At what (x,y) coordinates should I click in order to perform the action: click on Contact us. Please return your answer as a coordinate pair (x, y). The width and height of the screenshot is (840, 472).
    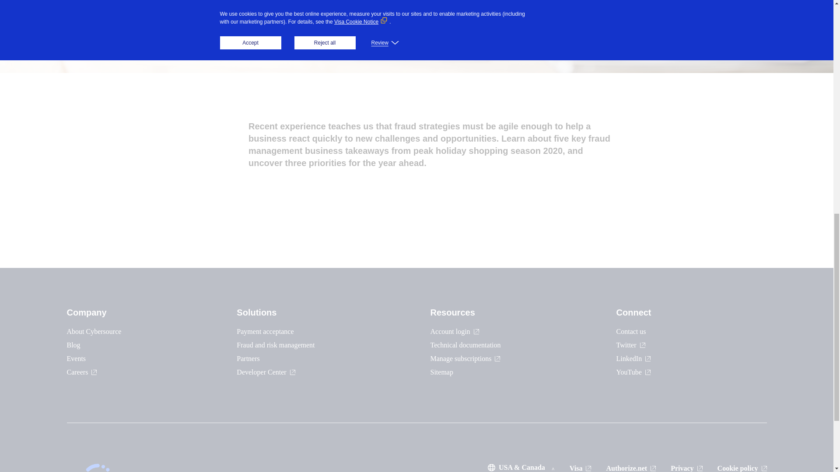
    Looking at the image, I should click on (631, 331).